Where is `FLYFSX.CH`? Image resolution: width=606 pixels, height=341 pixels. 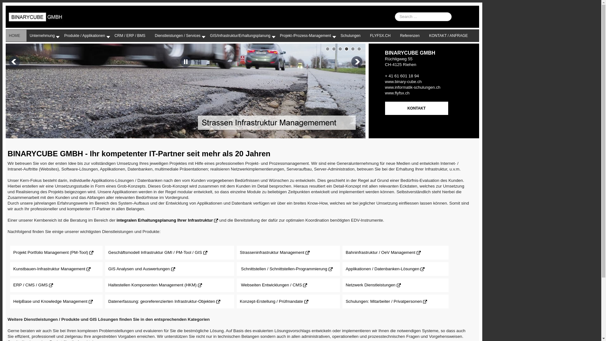 FLYFSX.CH is located at coordinates (382, 36).